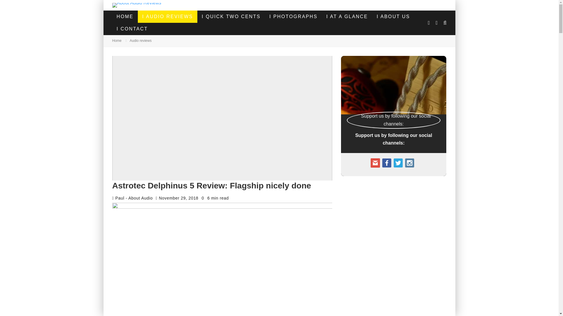  I want to click on HOME, so click(125, 16).